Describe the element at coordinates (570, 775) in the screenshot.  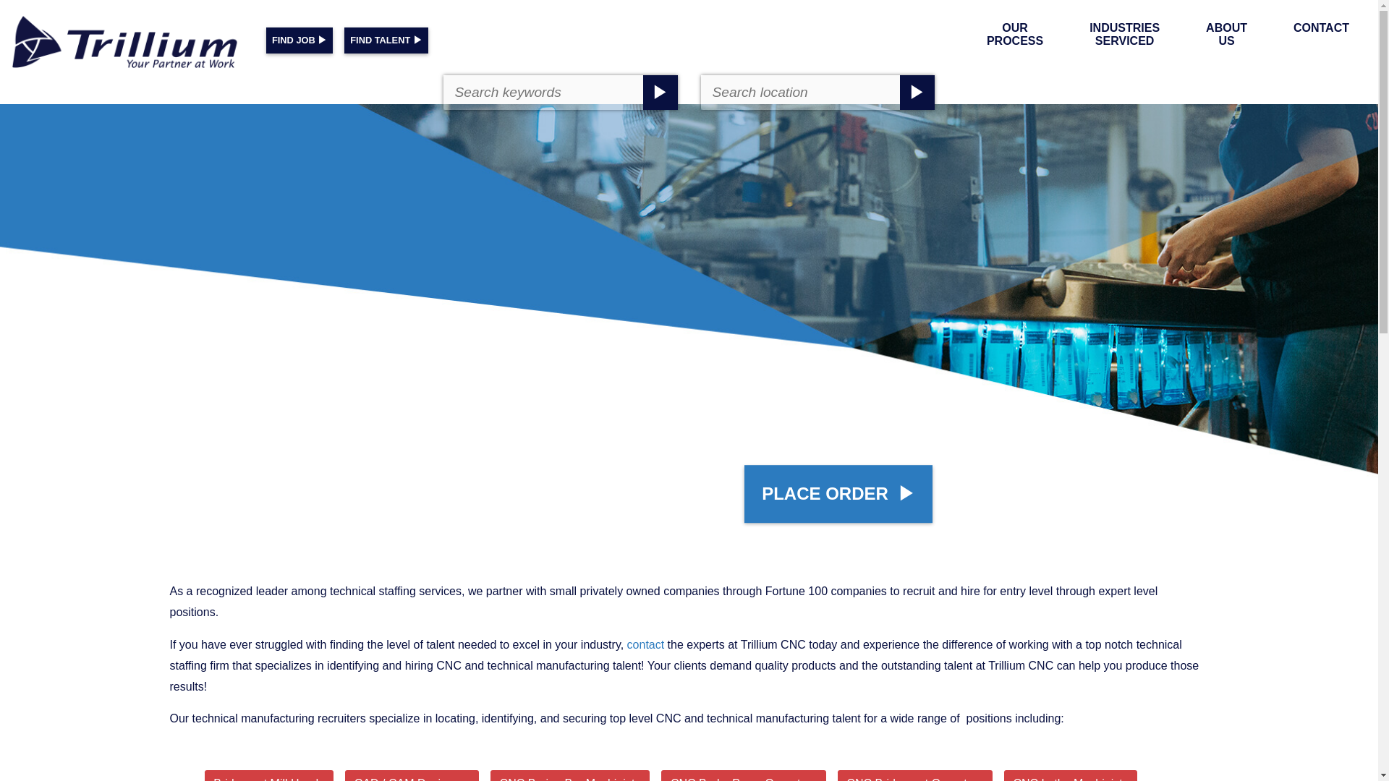
I see `CNC Boring Bar Machinists` at that location.